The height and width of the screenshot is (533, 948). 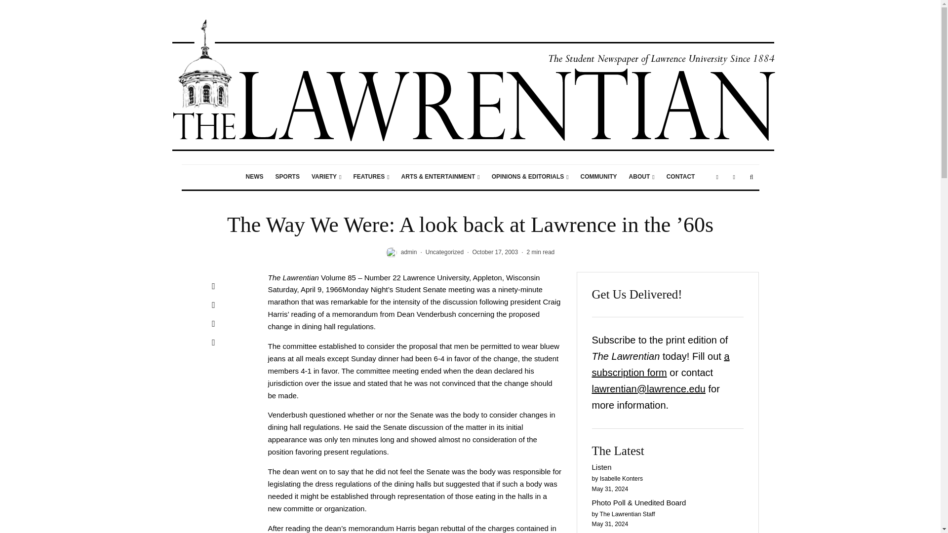 What do you see at coordinates (254, 177) in the screenshot?
I see `NEWS` at bounding box center [254, 177].